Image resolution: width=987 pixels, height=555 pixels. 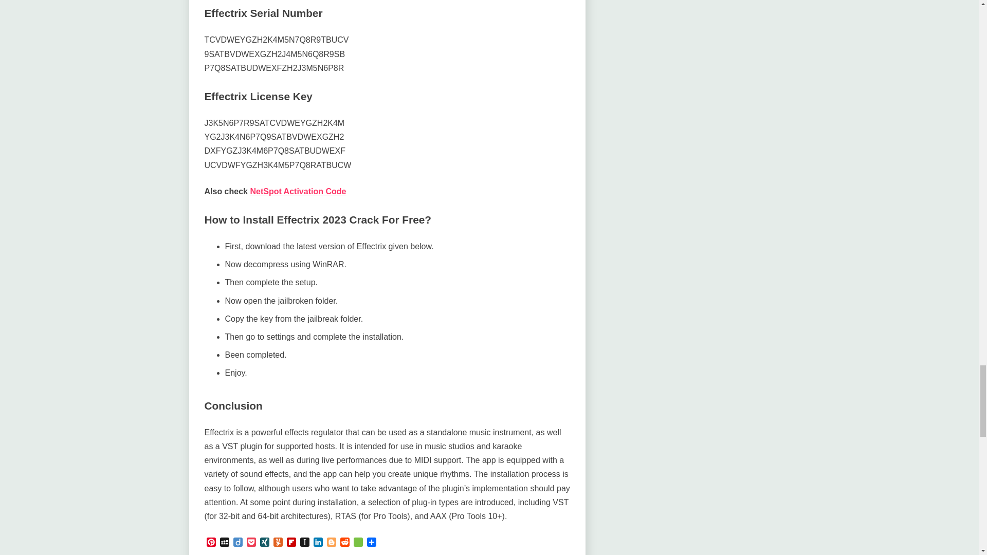 What do you see at coordinates (358, 543) in the screenshot?
I see `Houzz` at bounding box center [358, 543].